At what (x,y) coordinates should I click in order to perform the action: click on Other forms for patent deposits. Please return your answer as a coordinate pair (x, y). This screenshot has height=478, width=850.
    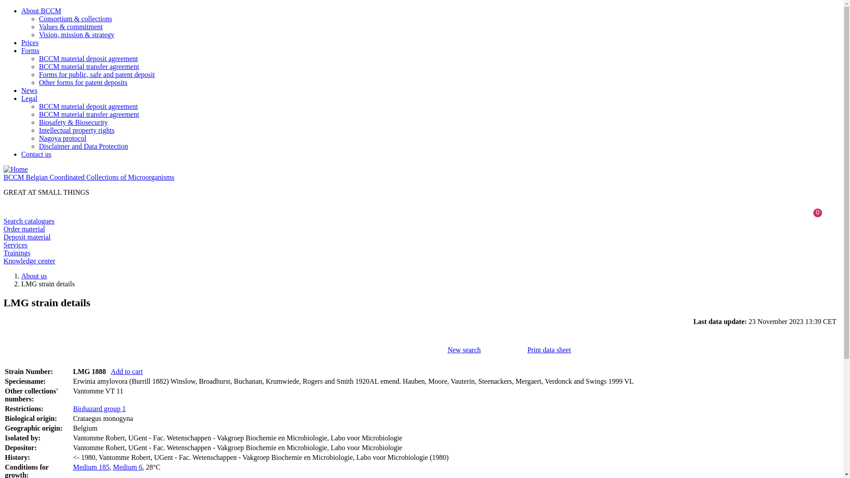
    Looking at the image, I should click on (83, 82).